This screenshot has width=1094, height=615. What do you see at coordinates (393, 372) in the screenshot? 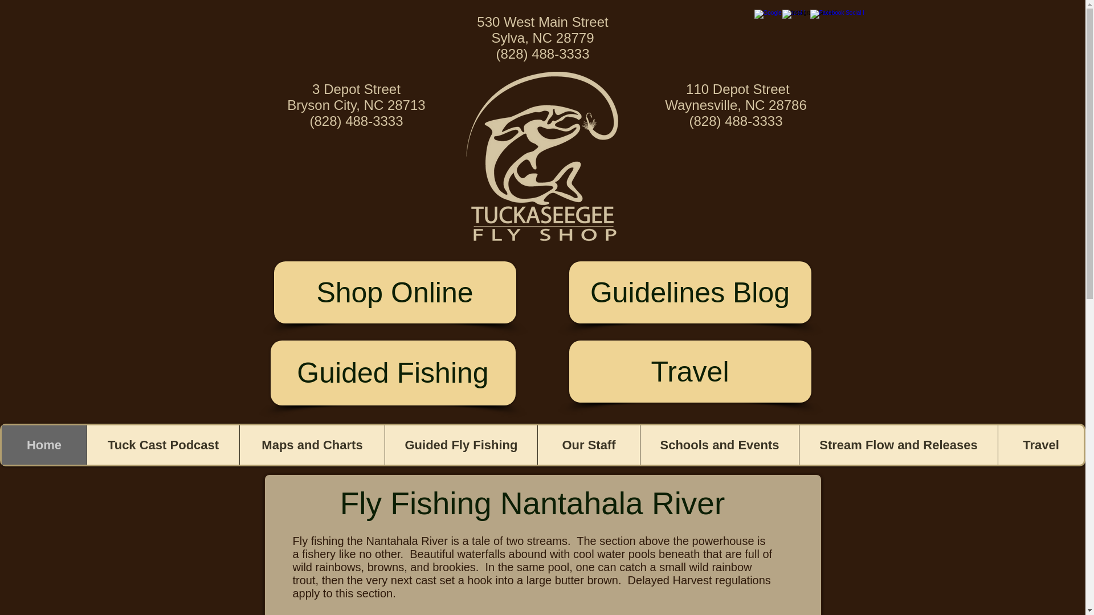
I see `Guided Fishing` at bounding box center [393, 372].